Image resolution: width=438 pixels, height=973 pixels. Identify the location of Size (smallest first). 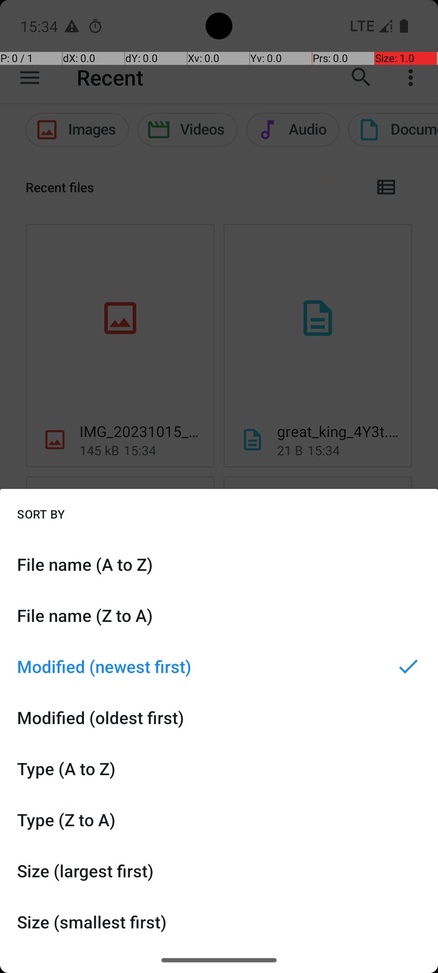
(219, 922).